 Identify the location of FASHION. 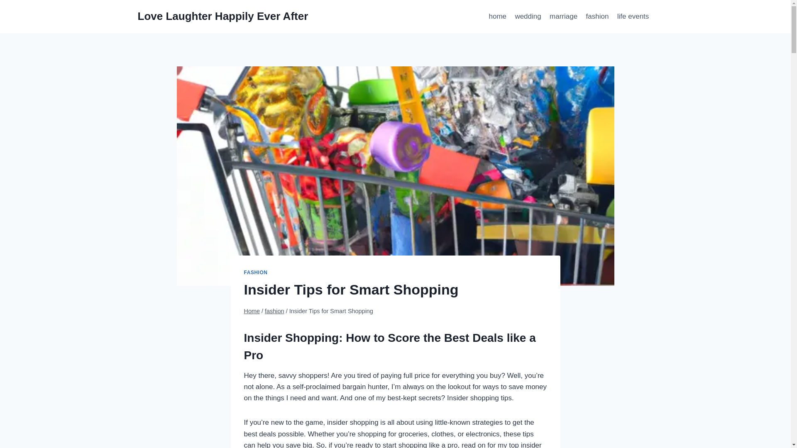
(256, 273).